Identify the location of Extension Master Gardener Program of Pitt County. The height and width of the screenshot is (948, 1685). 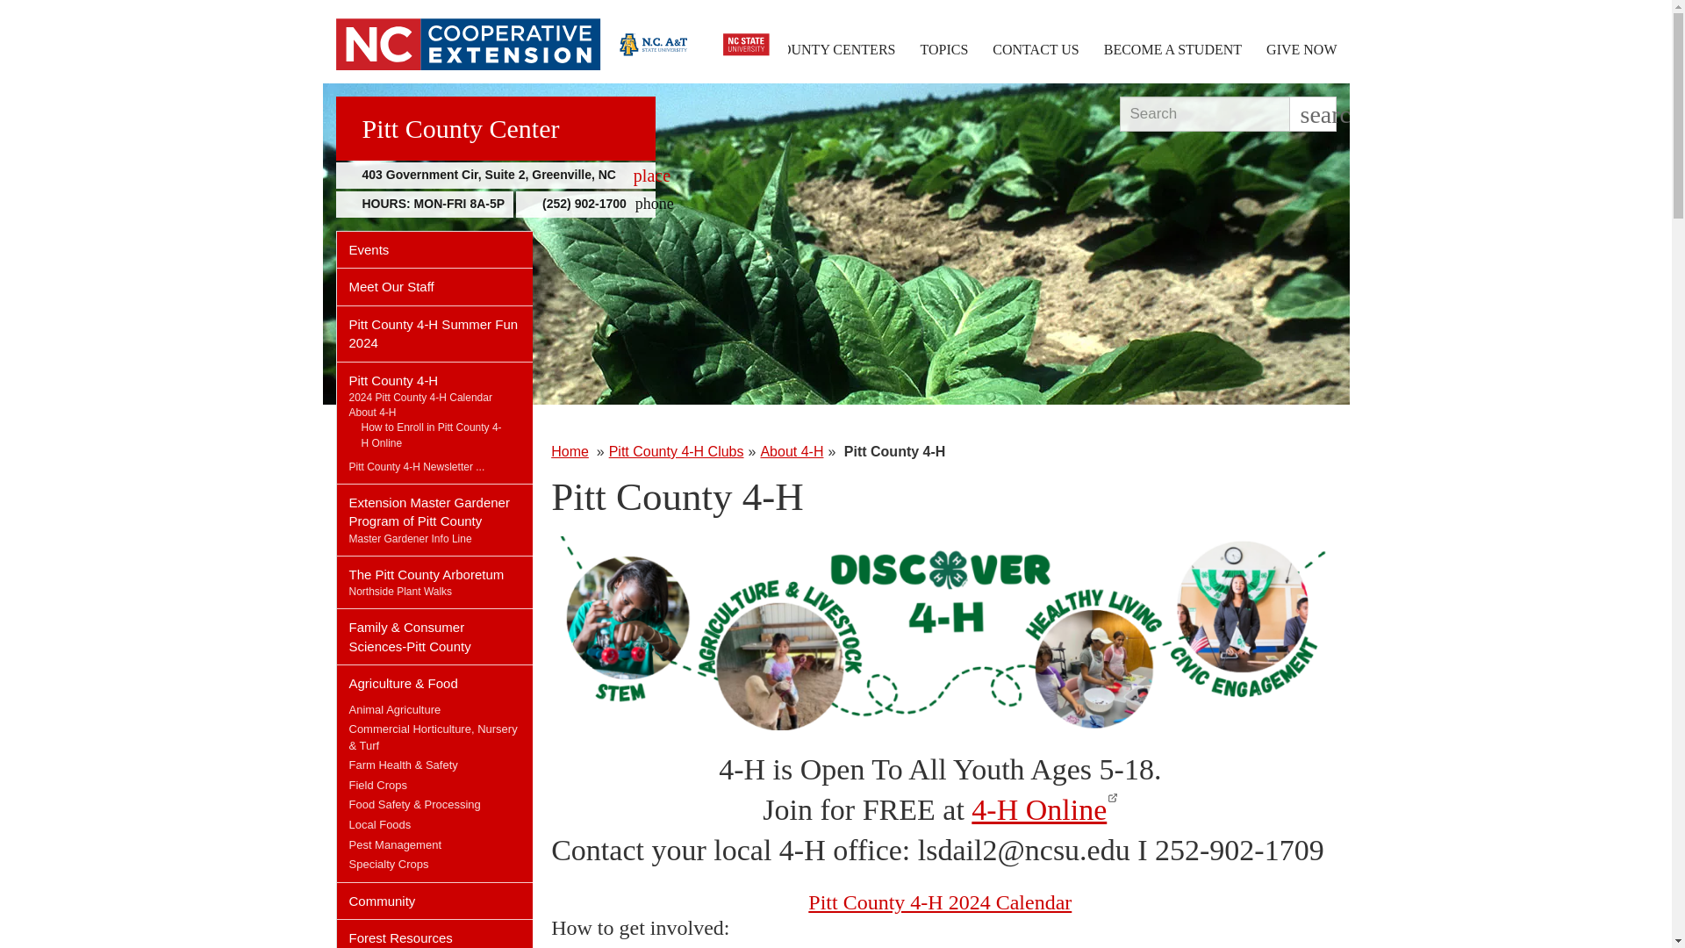
(435, 507).